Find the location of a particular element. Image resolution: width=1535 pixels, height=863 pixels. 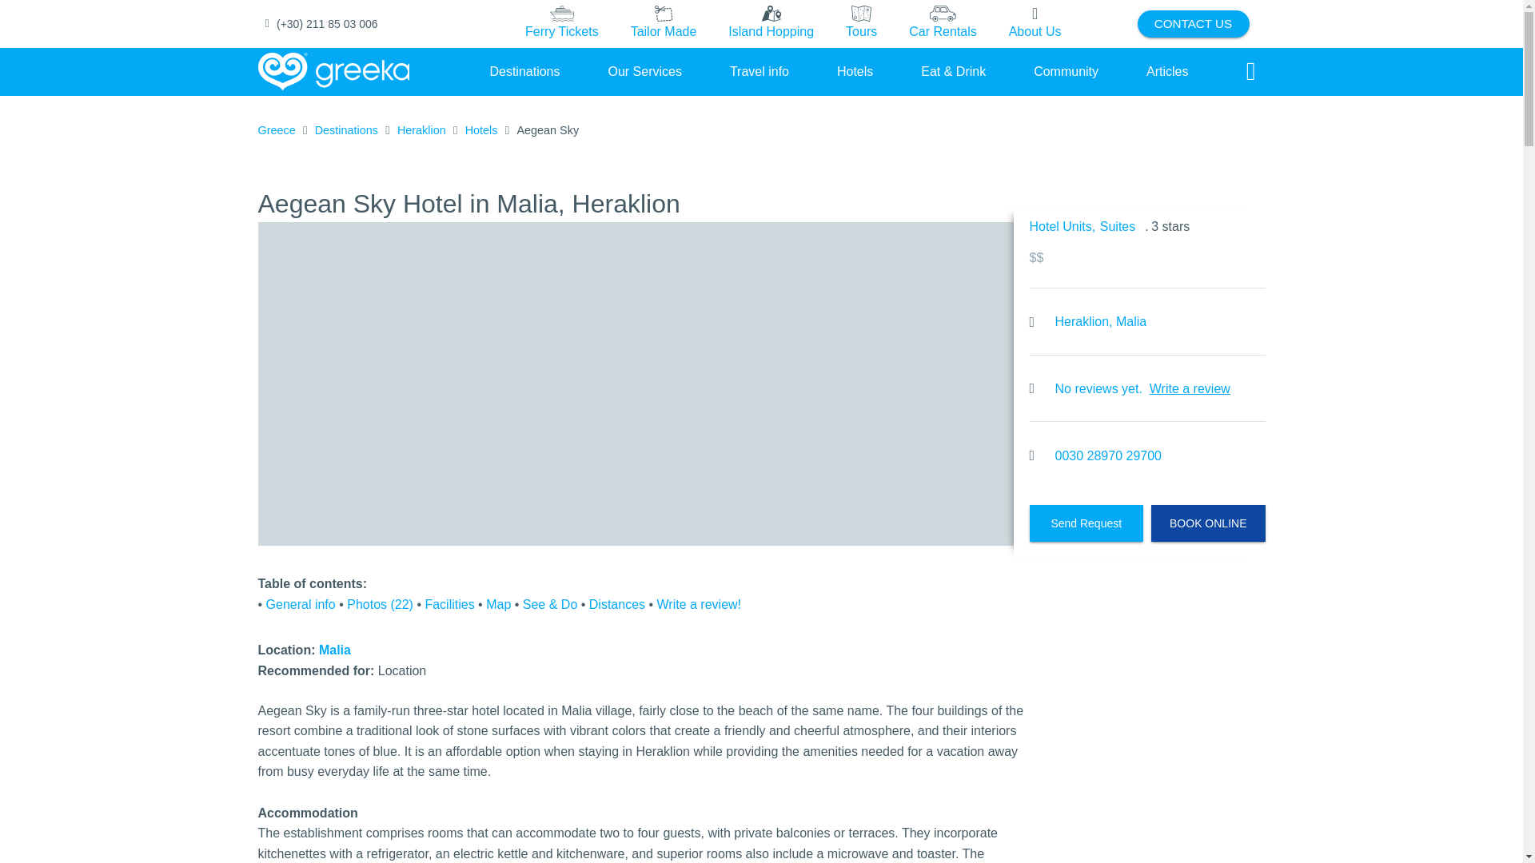

General info is located at coordinates (301, 604).